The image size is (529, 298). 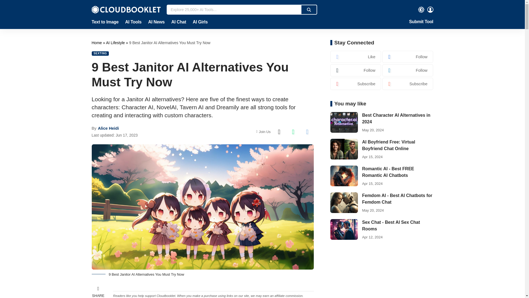 What do you see at coordinates (97, 42) in the screenshot?
I see `Cloudbooklet AI` at bounding box center [97, 42].